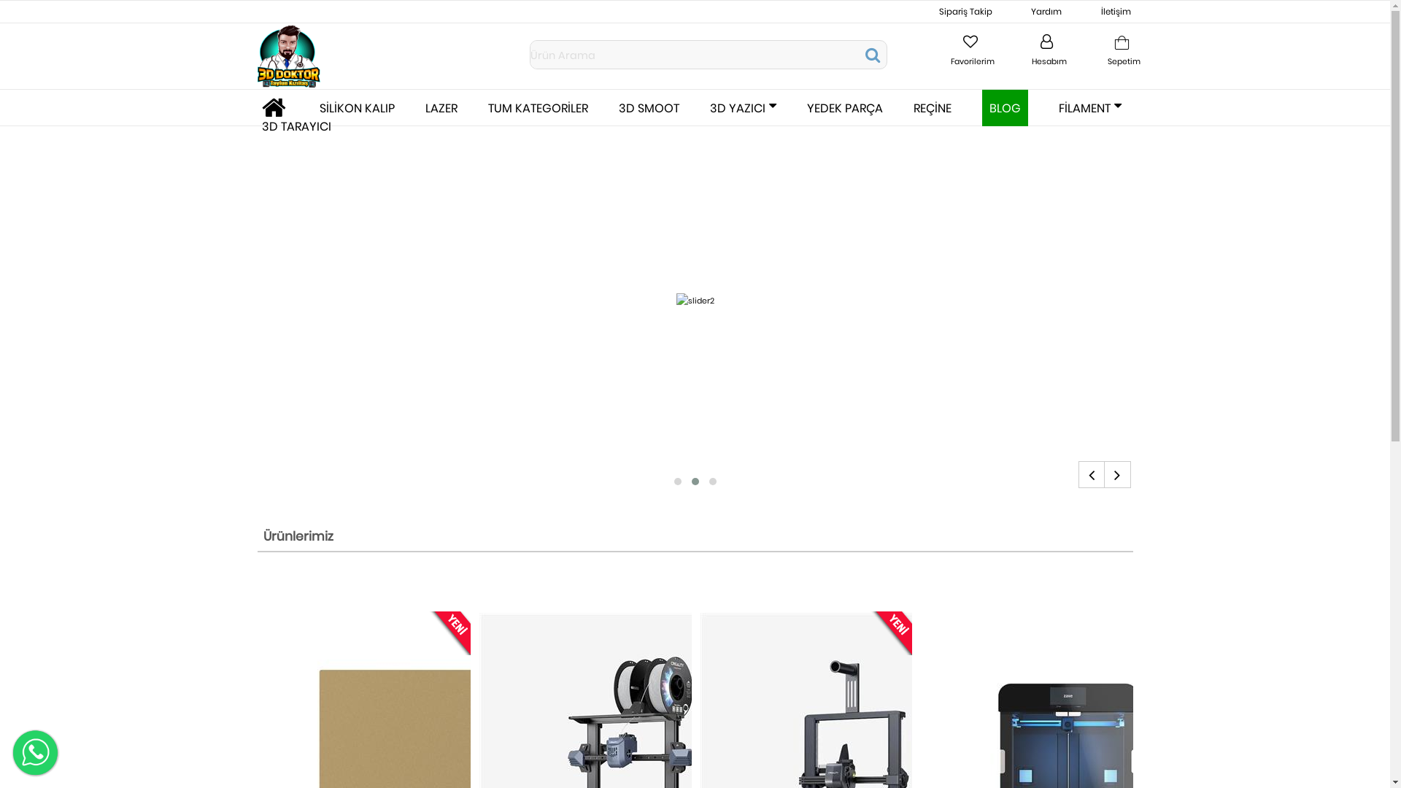 The height and width of the screenshot is (788, 1401). I want to click on 3D YAZICI, so click(743, 108).